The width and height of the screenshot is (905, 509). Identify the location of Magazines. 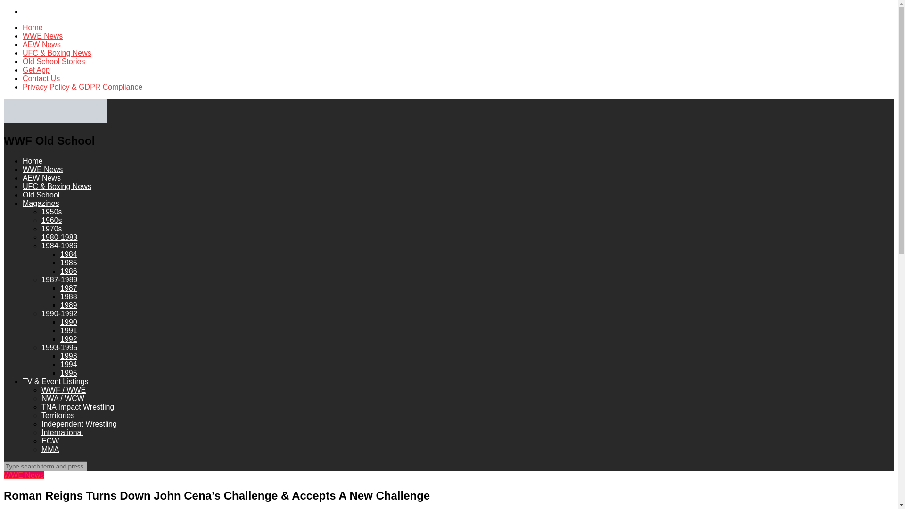
(41, 203).